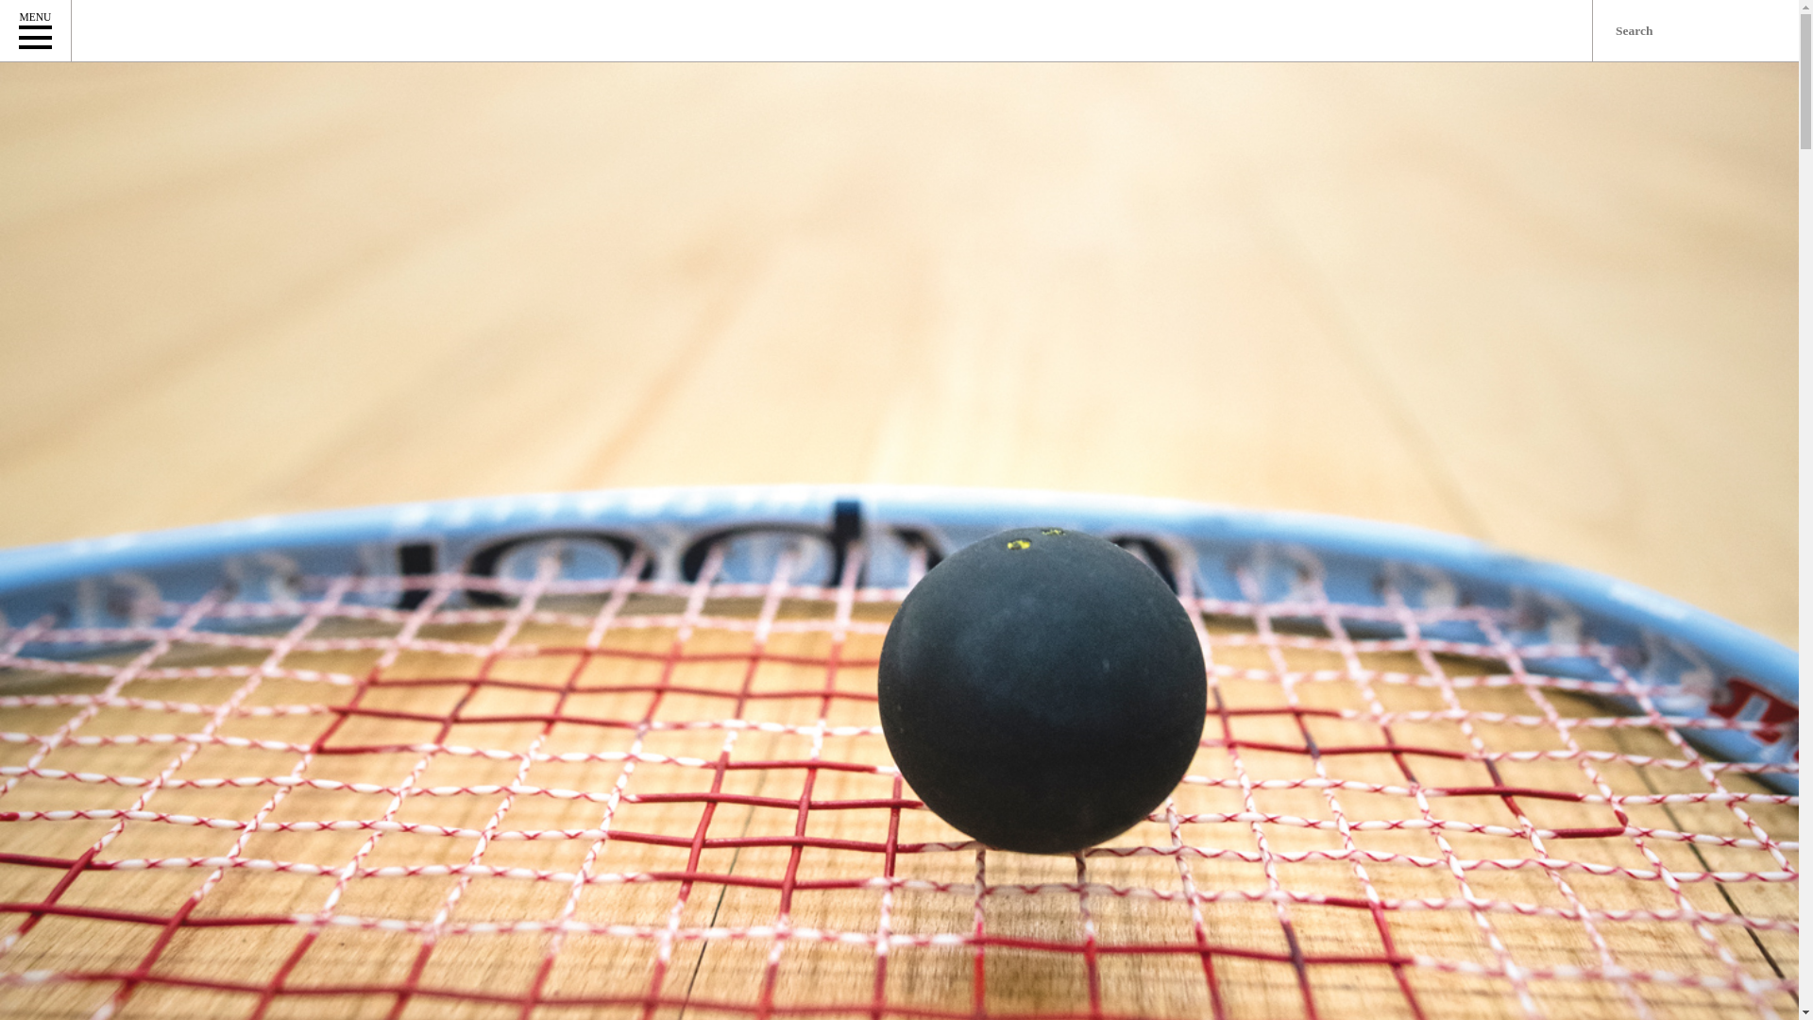  I want to click on site logo, so click(234, 30).